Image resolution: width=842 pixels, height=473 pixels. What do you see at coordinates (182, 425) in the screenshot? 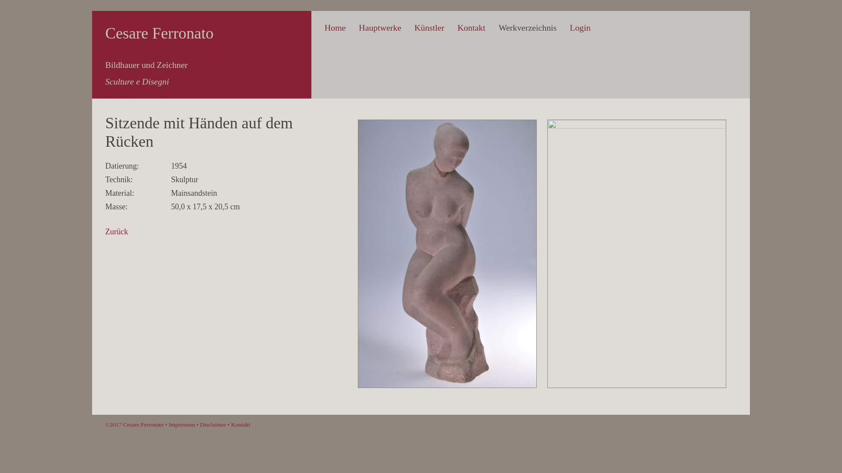
I see `Impressum` at bounding box center [182, 425].